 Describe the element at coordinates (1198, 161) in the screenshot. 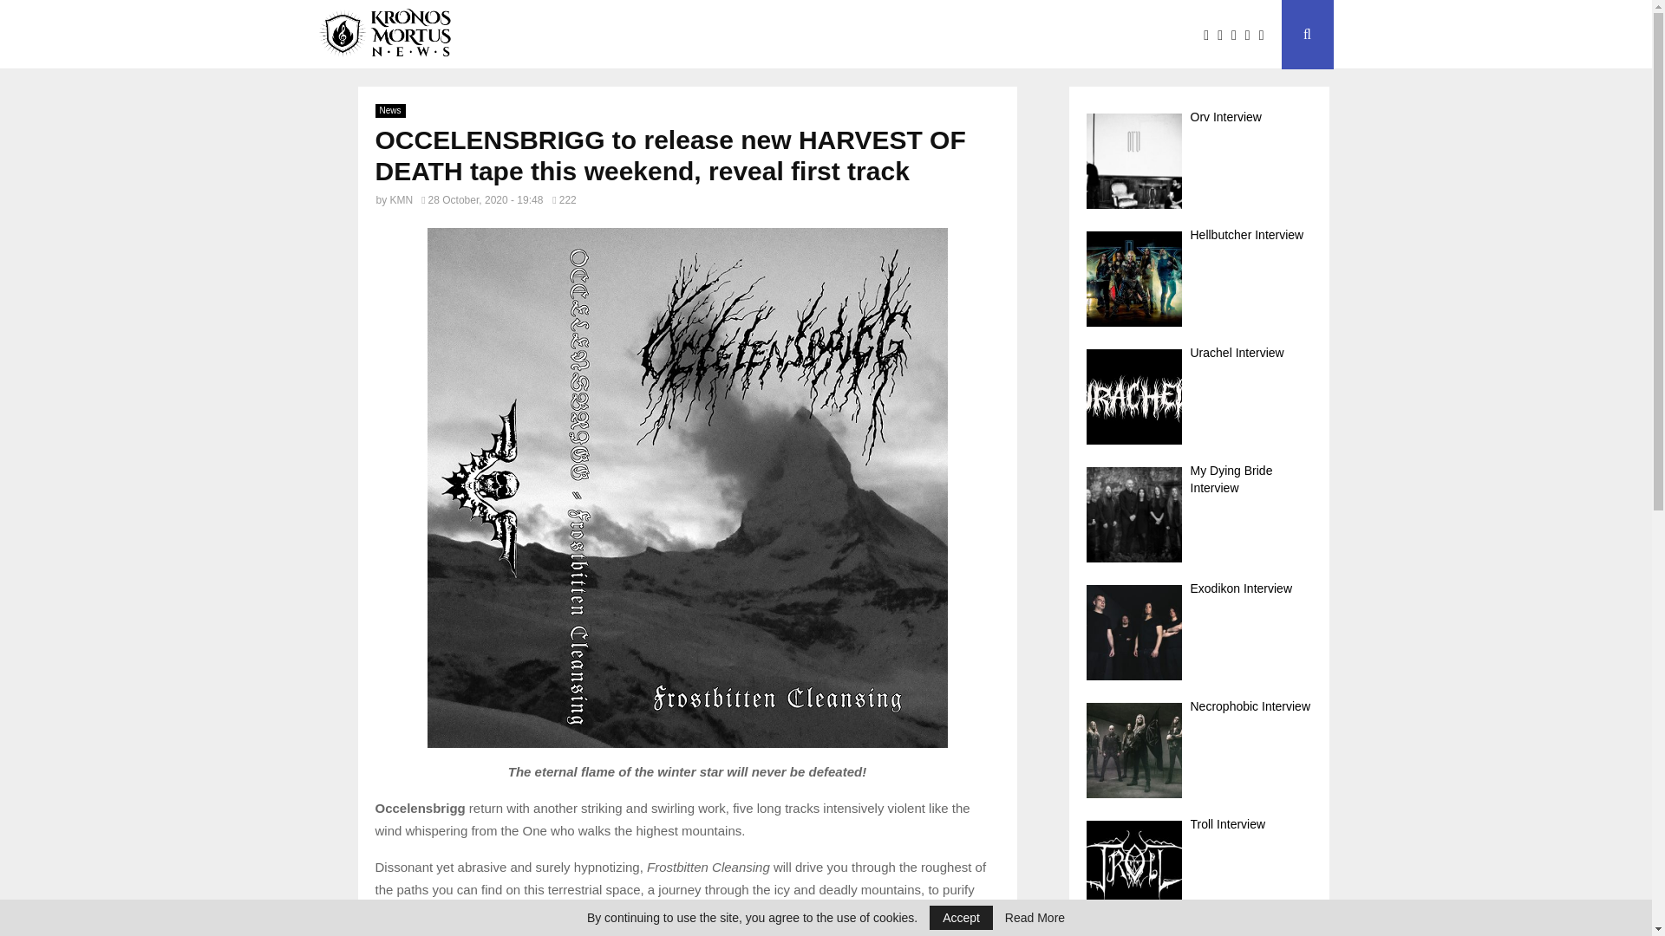

I see `Orv Interview` at that location.